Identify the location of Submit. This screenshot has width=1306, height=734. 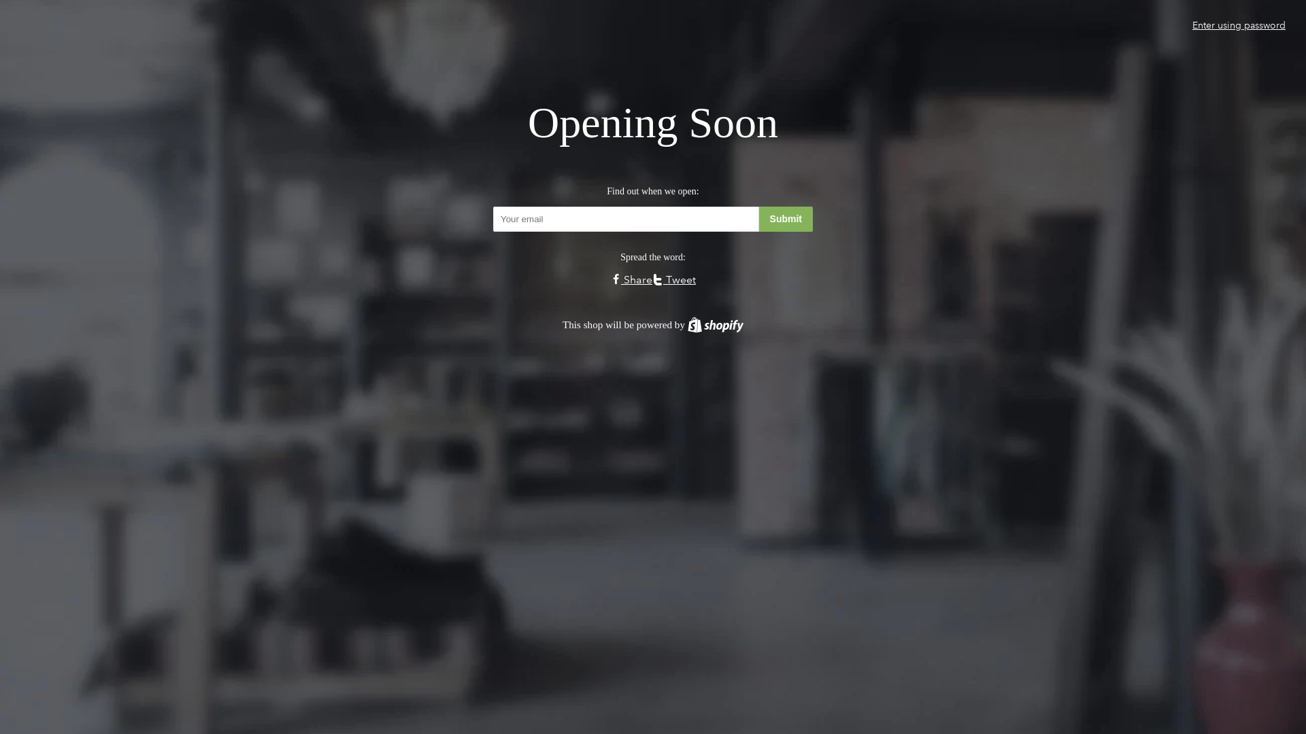
(786, 219).